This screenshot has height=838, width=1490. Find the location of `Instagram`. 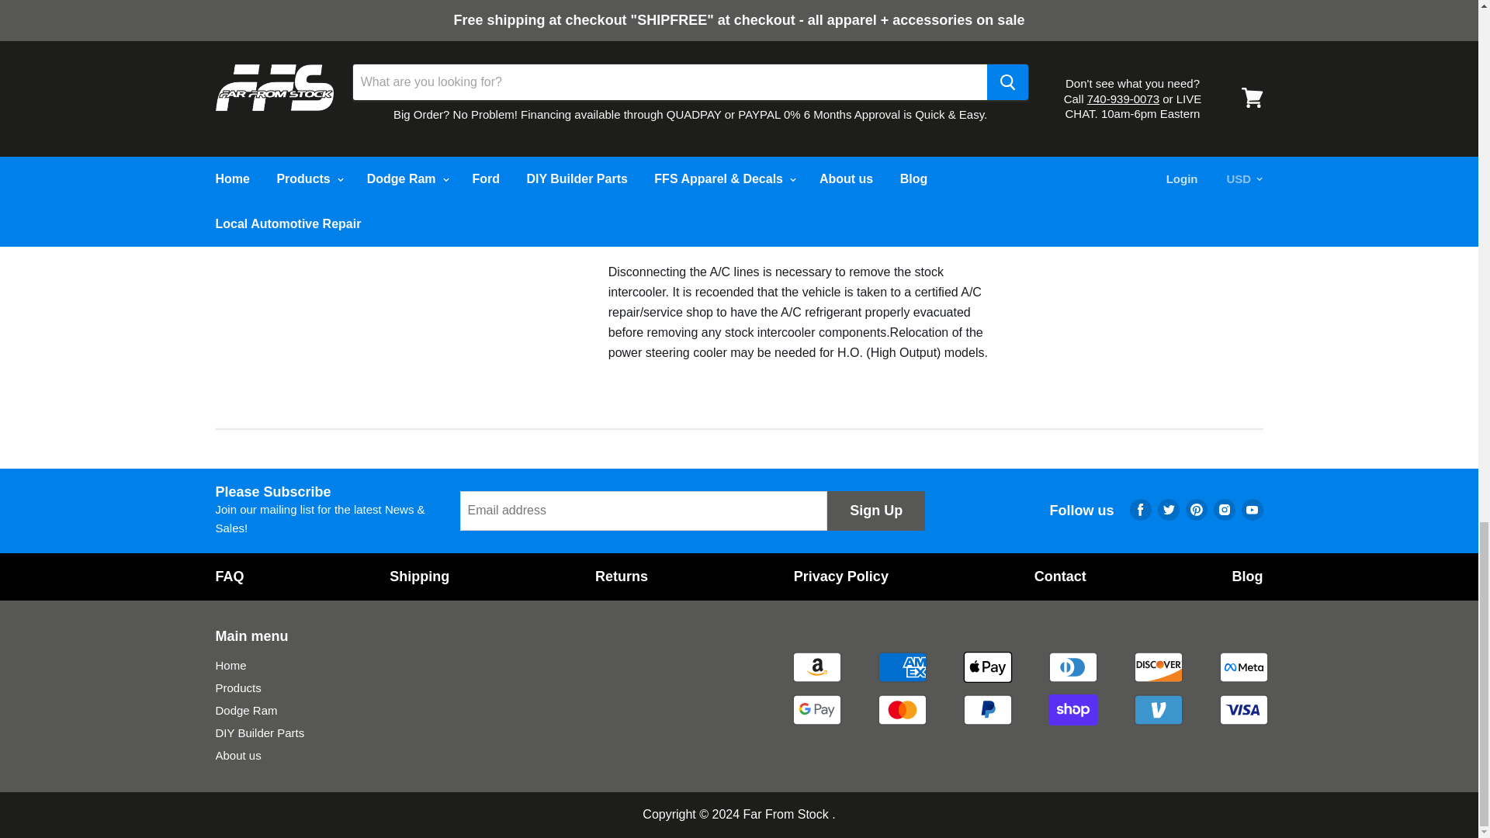

Instagram is located at coordinates (1224, 510).